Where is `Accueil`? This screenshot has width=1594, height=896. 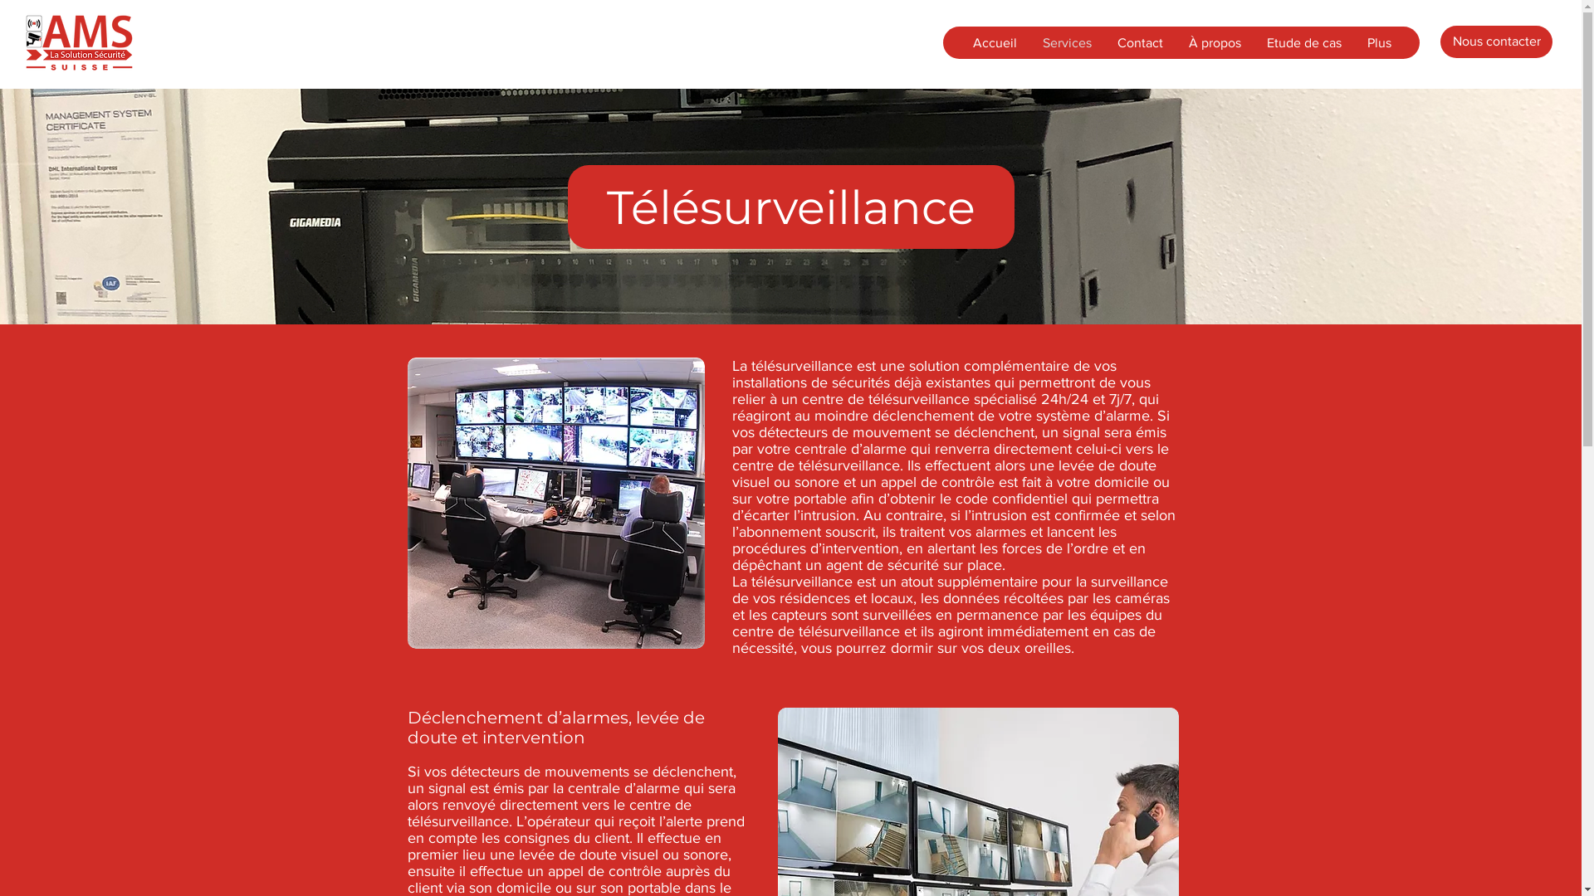
Accueil is located at coordinates (995, 43).